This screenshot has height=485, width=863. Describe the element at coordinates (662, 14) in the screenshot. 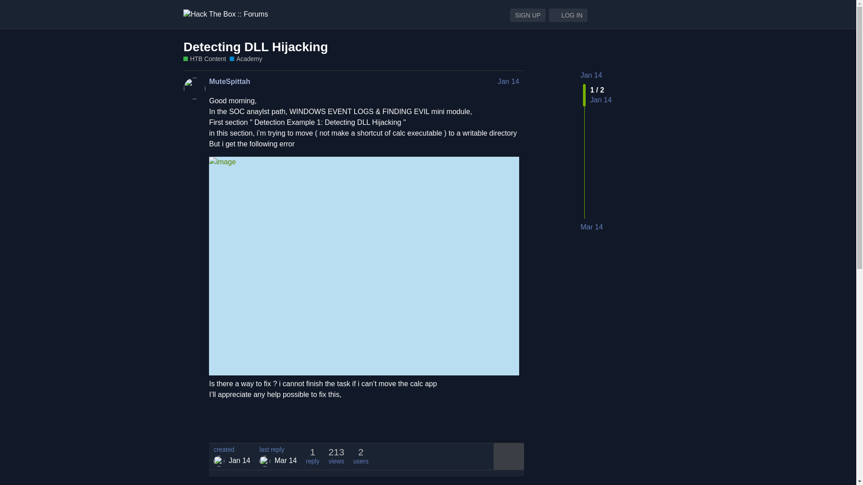

I see `menu` at that location.